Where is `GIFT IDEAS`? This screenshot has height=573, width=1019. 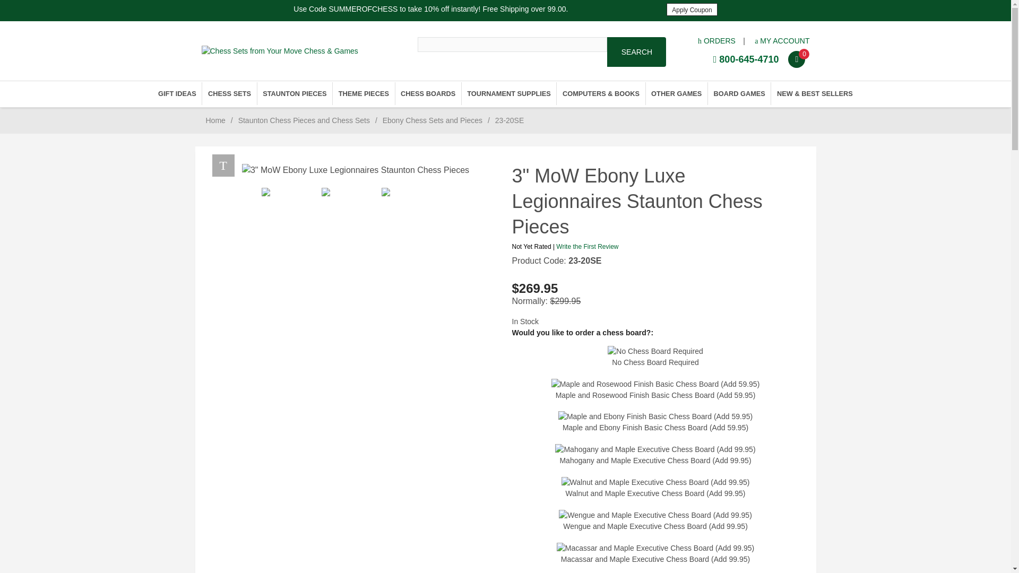 GIFT IDEAS is located at coordinates (177, 93).